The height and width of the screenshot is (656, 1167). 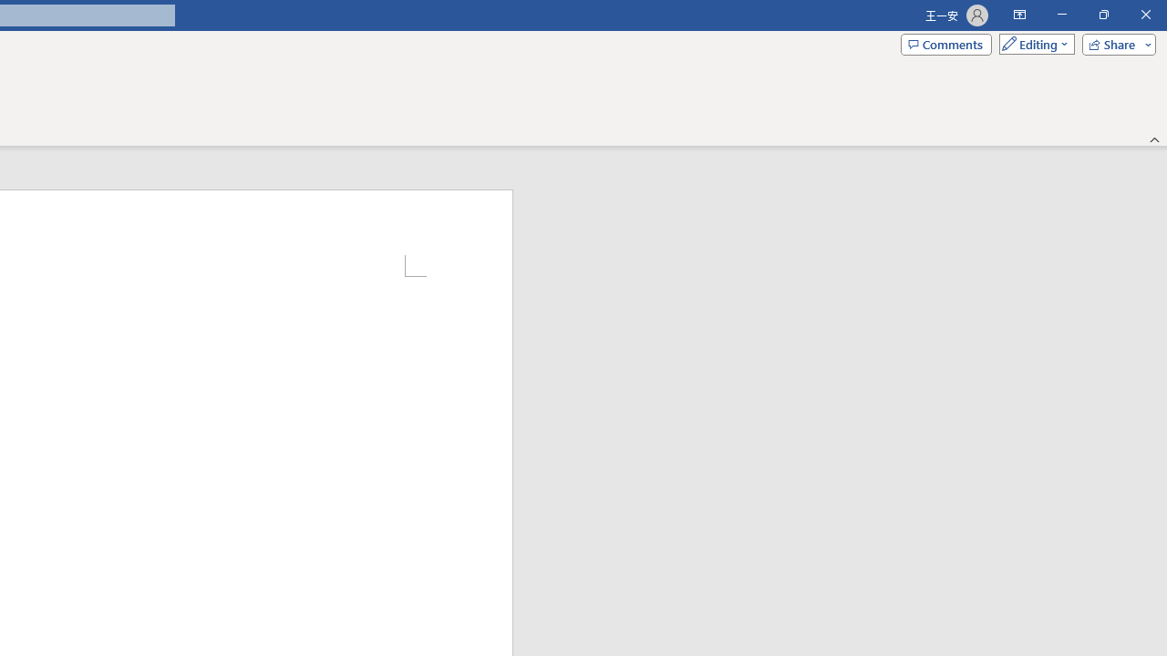 What do you see at coordinates (1033, 44) in the screenshot?
I see `Mode` at bounding box center [1033, 44].